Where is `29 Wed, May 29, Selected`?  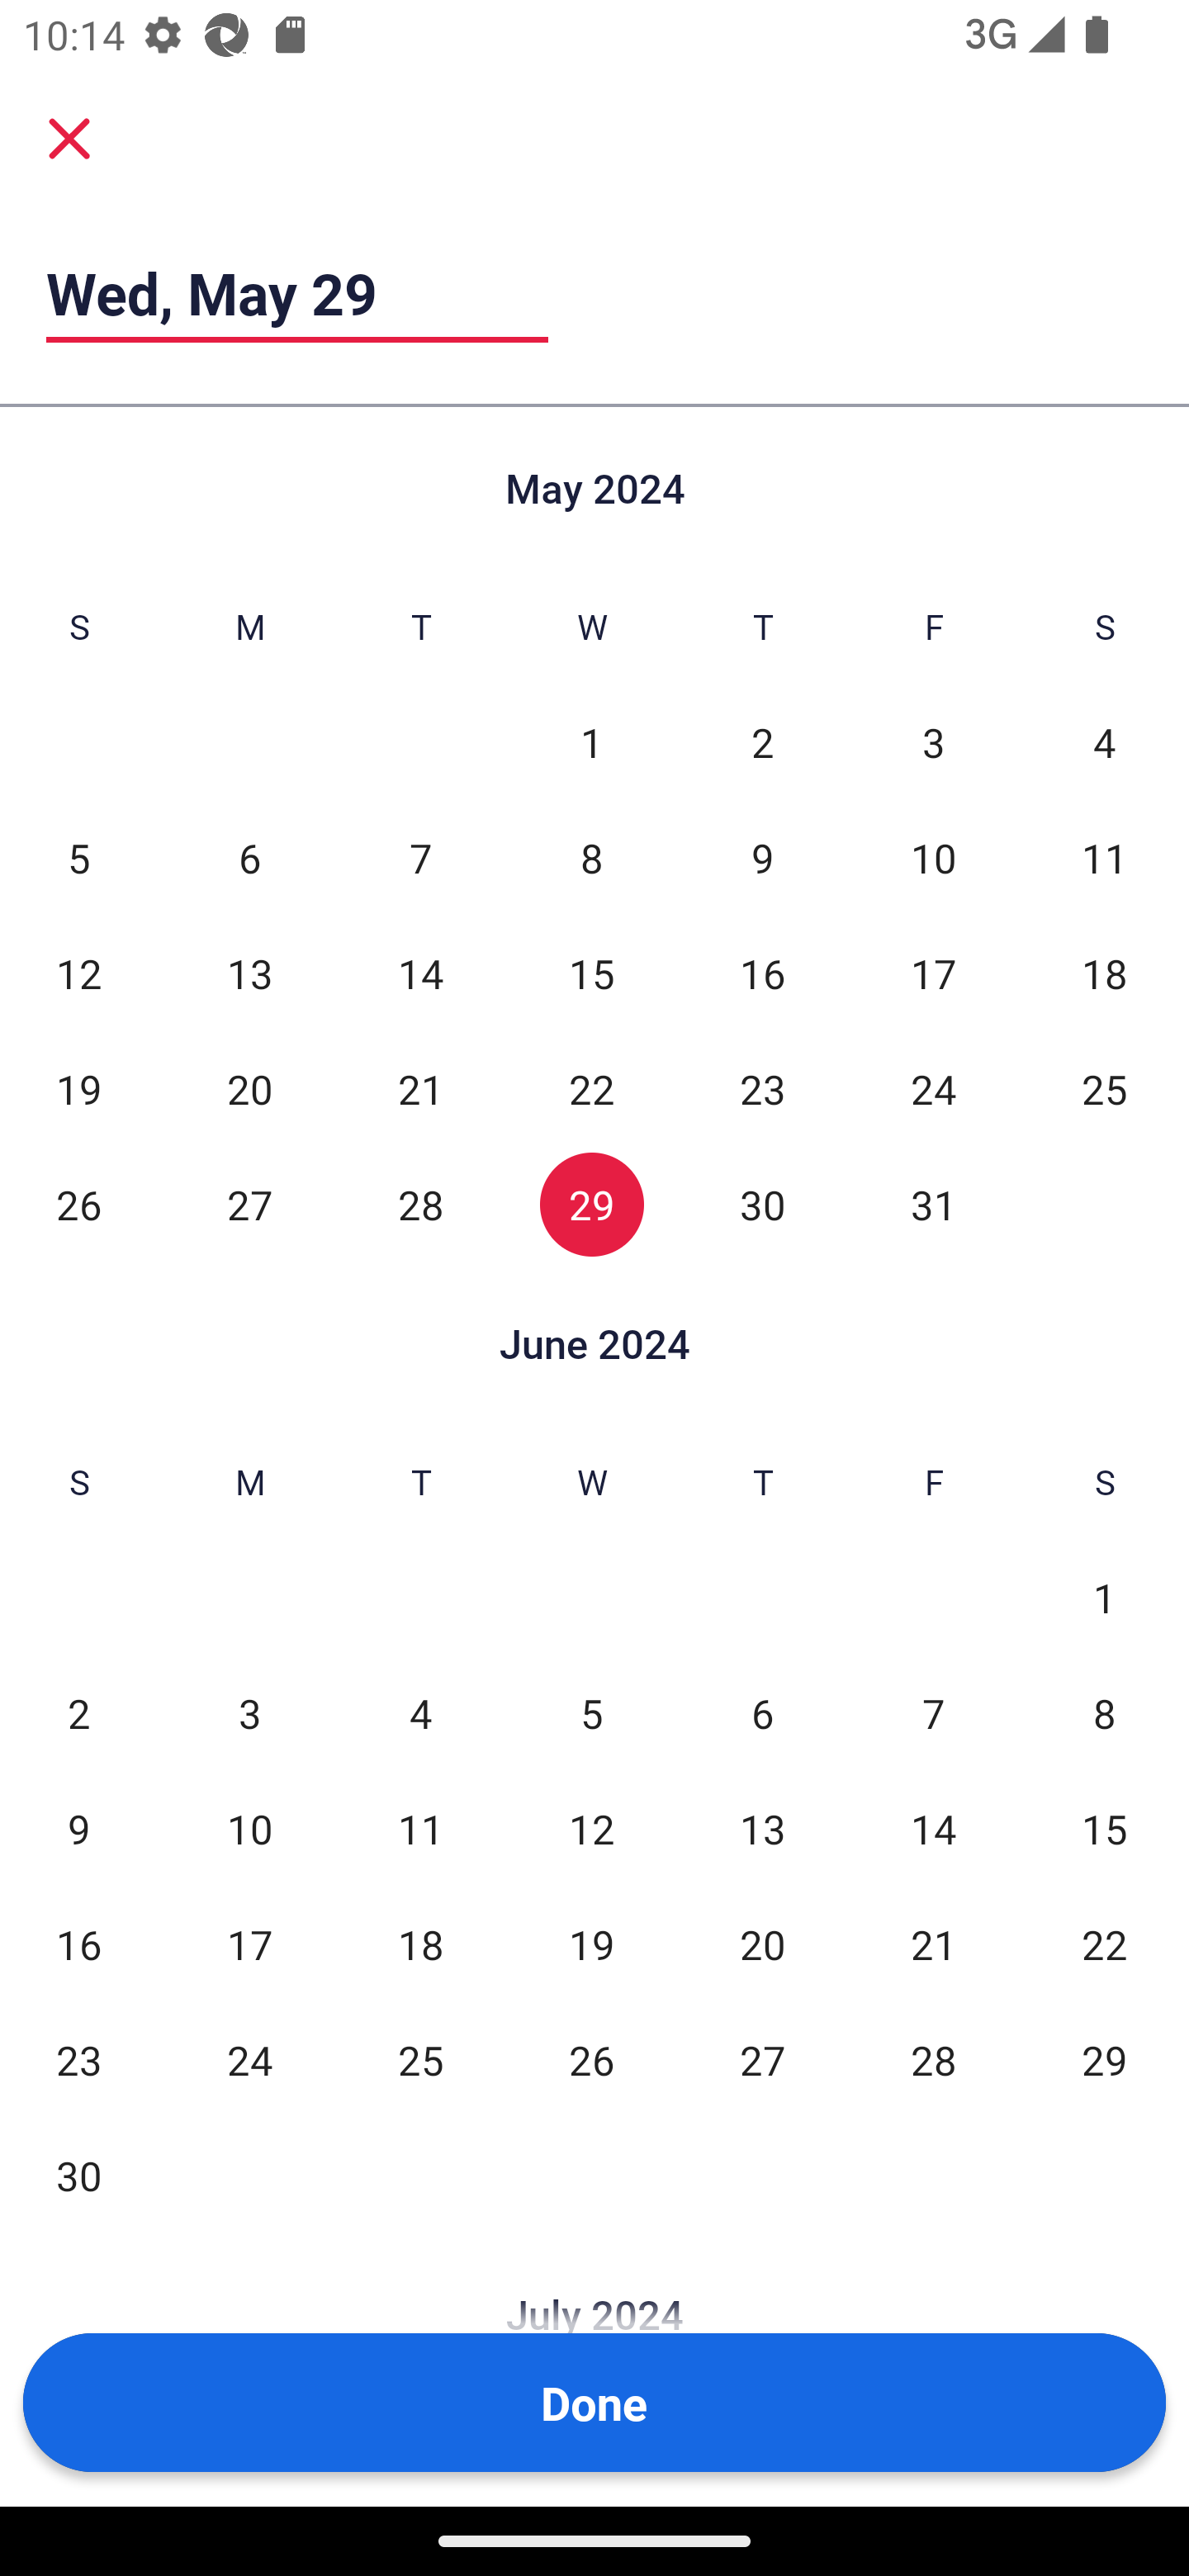
29 Wed, May 29, Selected is located at coordinates (591, 1204).